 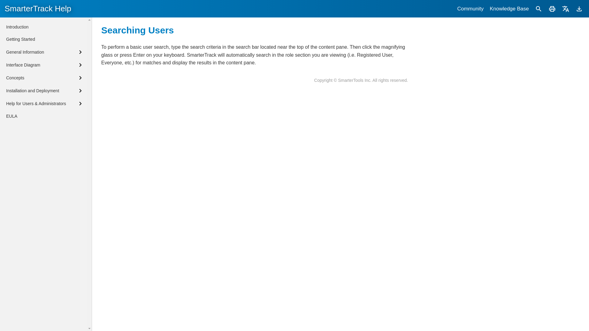 What do you see at coordinates (509, 9) in the screenshot?
I see `Knowledge Base` at bounding box center [509, 9].